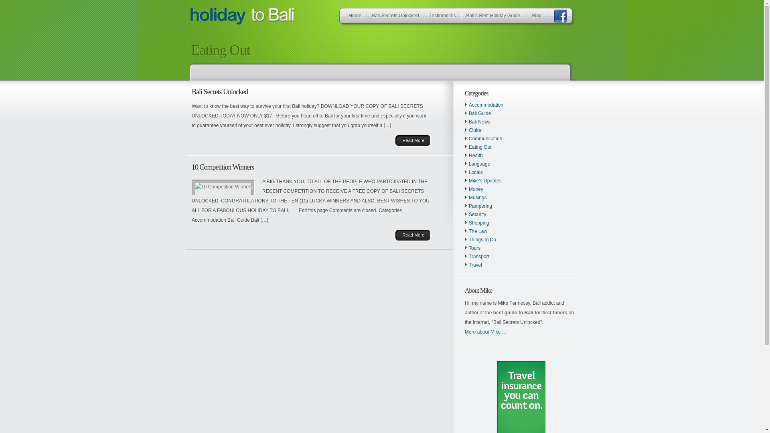 The width and height of the screenshot is (770, 433). Describe the element at coordinates (476, 156) in the screenshot. I see `Health` at that location.